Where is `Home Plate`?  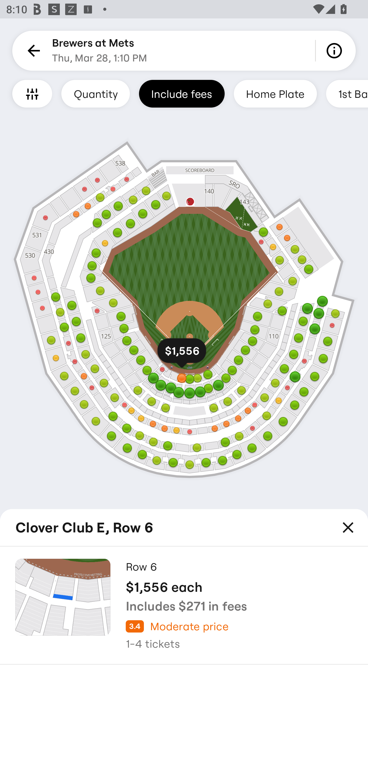
Home Plate is located at coordinates (275, 93).